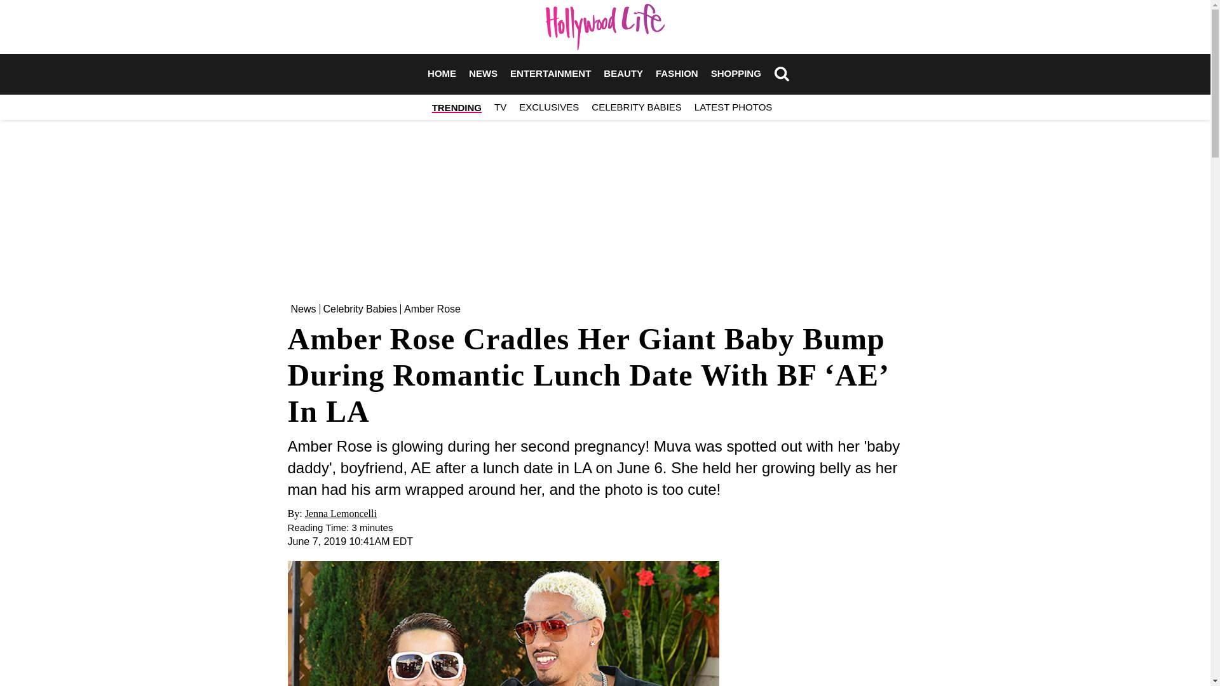 The width and height of the screenshot is (1220, 686). I want to click on SHOPPING, so click(736, 74).